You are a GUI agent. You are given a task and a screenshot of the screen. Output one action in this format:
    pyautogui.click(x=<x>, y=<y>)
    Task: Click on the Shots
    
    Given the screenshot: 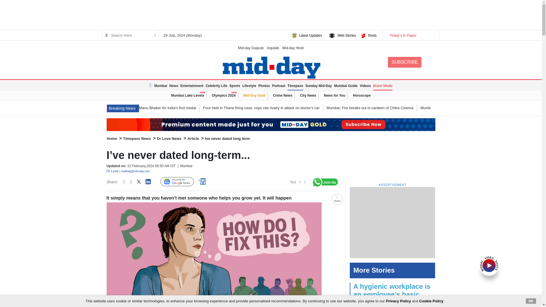 What is the action you would take?
    pyautogui.click(x=372, y=35)
    